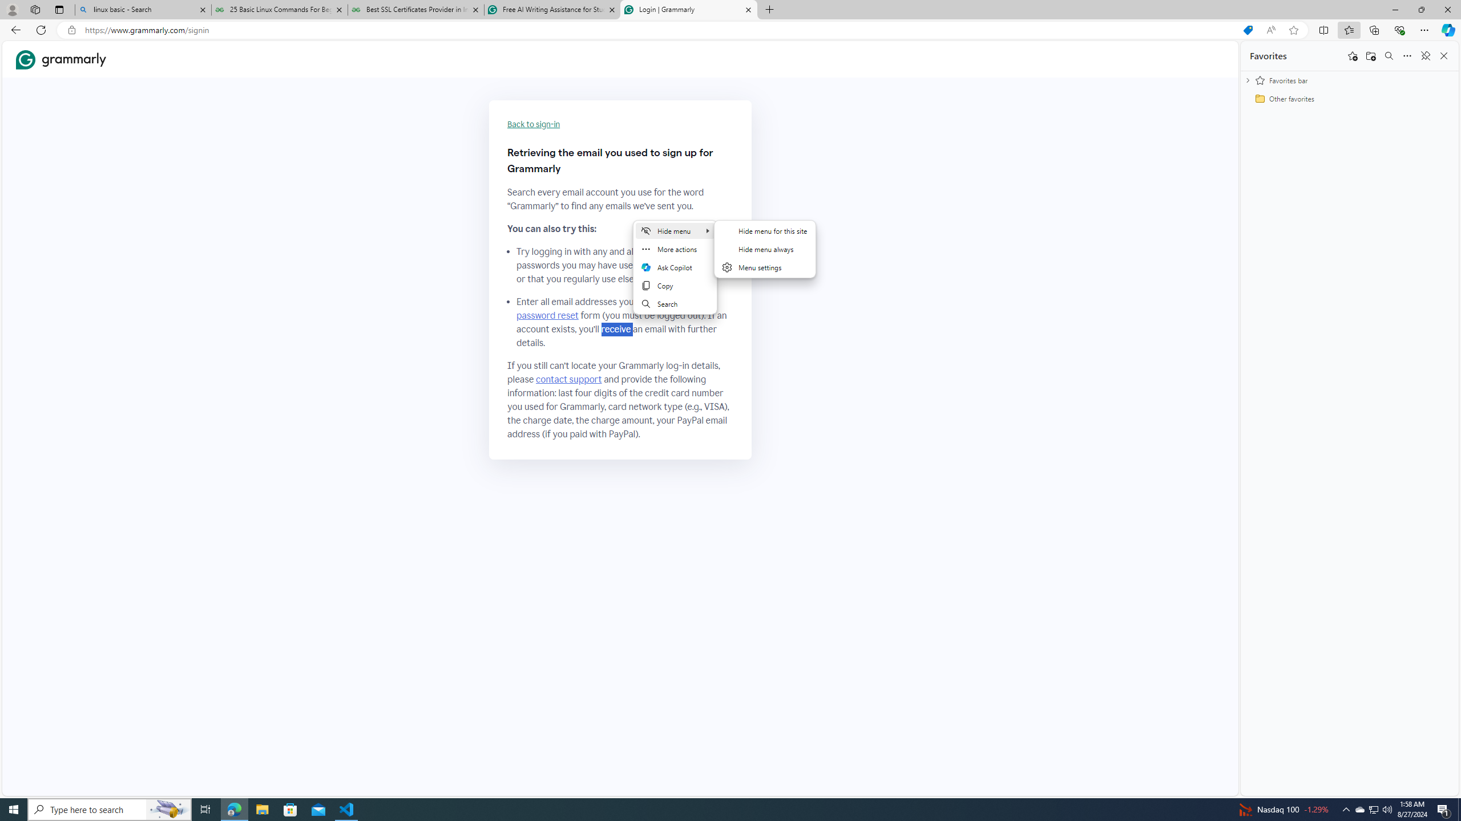 The width and height of the screenshot is (1461, 821). What do you see at coordinates (676, 267) in the screenshot?
I see `Ask Copilot` at bounding box center [676, 267].